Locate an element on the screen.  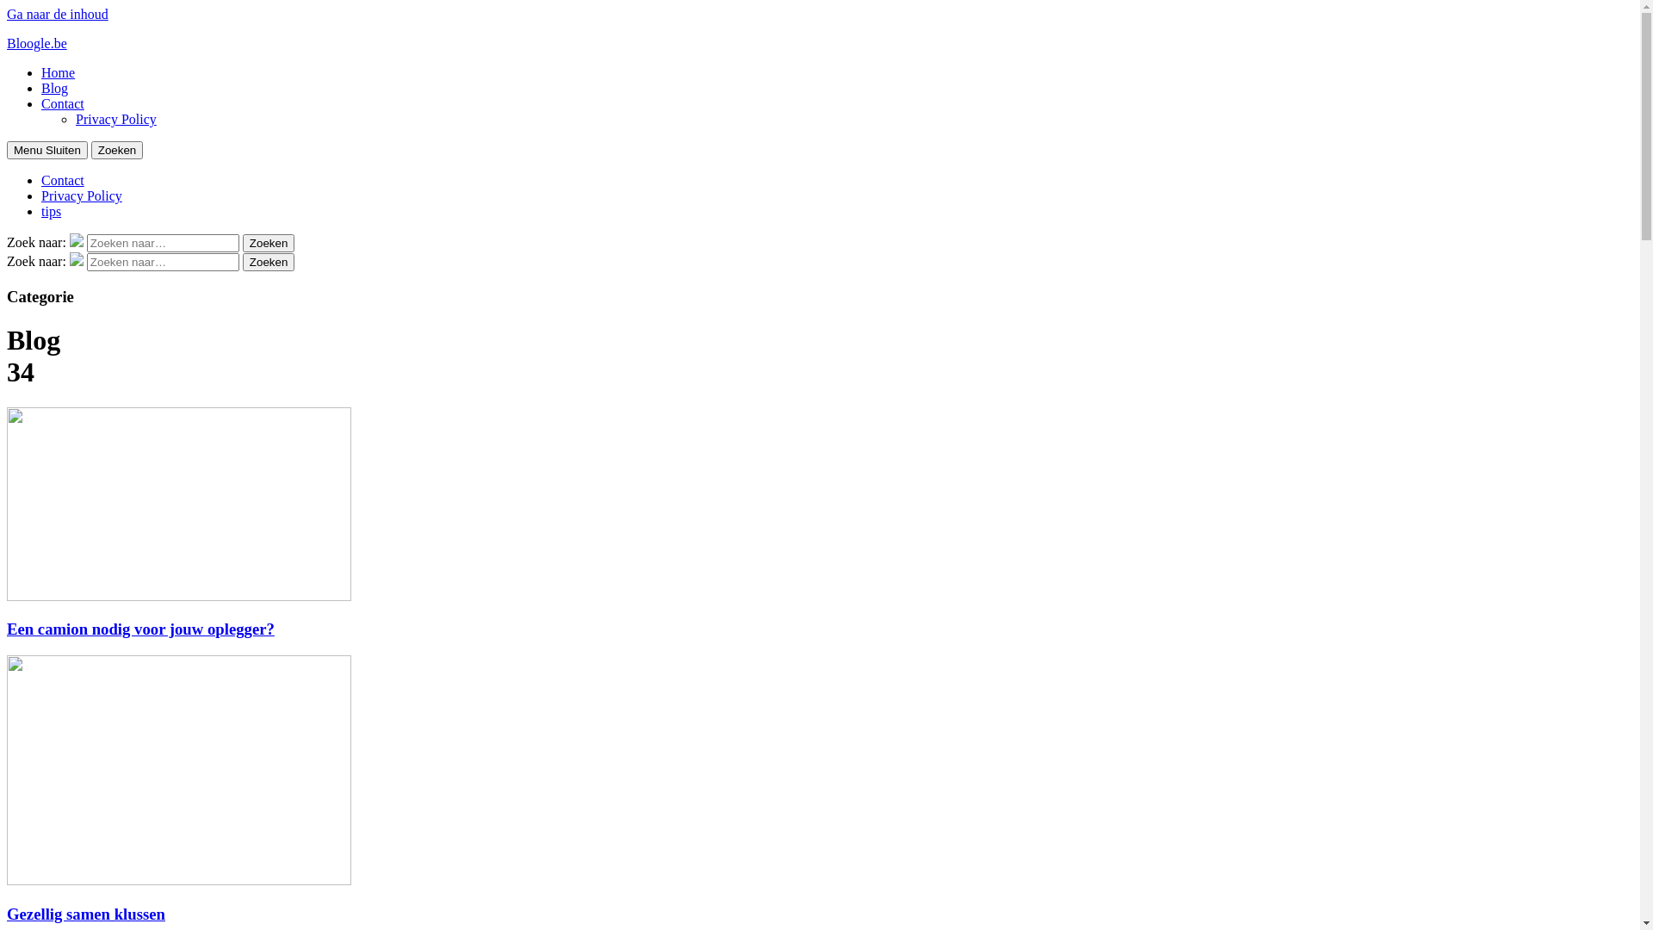
Contact is located at coordinates (63, 103).